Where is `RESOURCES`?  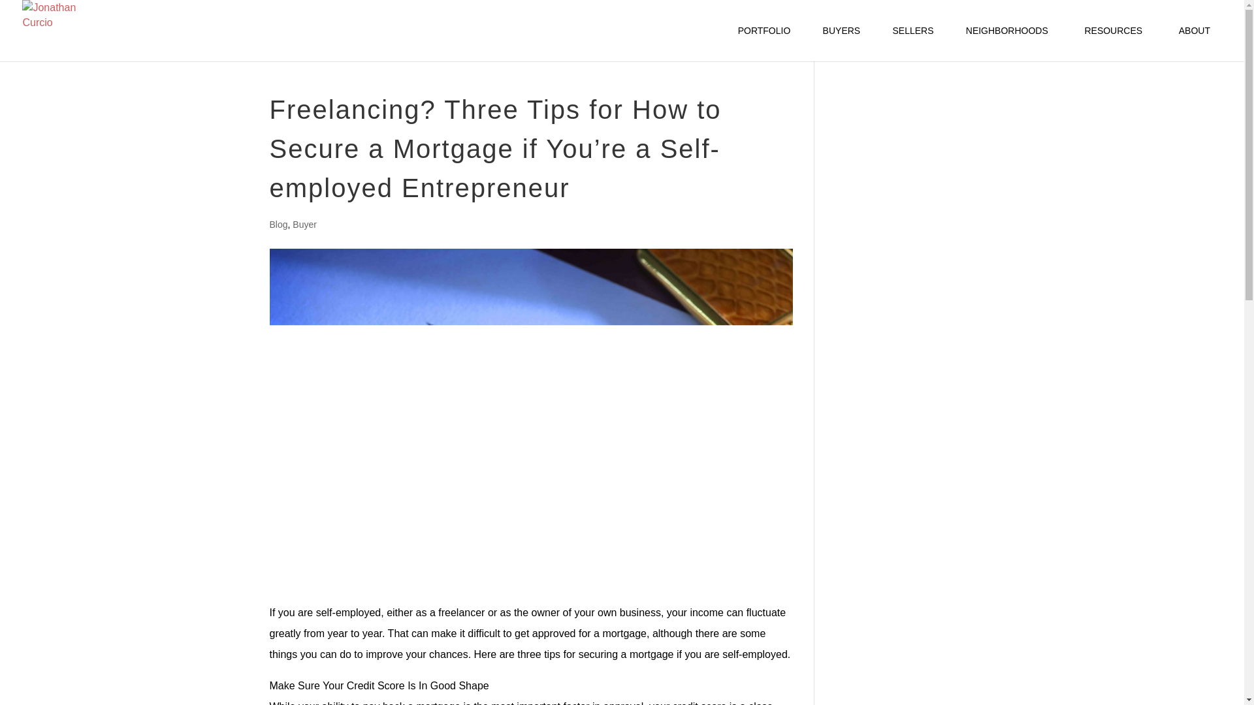 RESOURCES is located at coordinates (1116, 43).